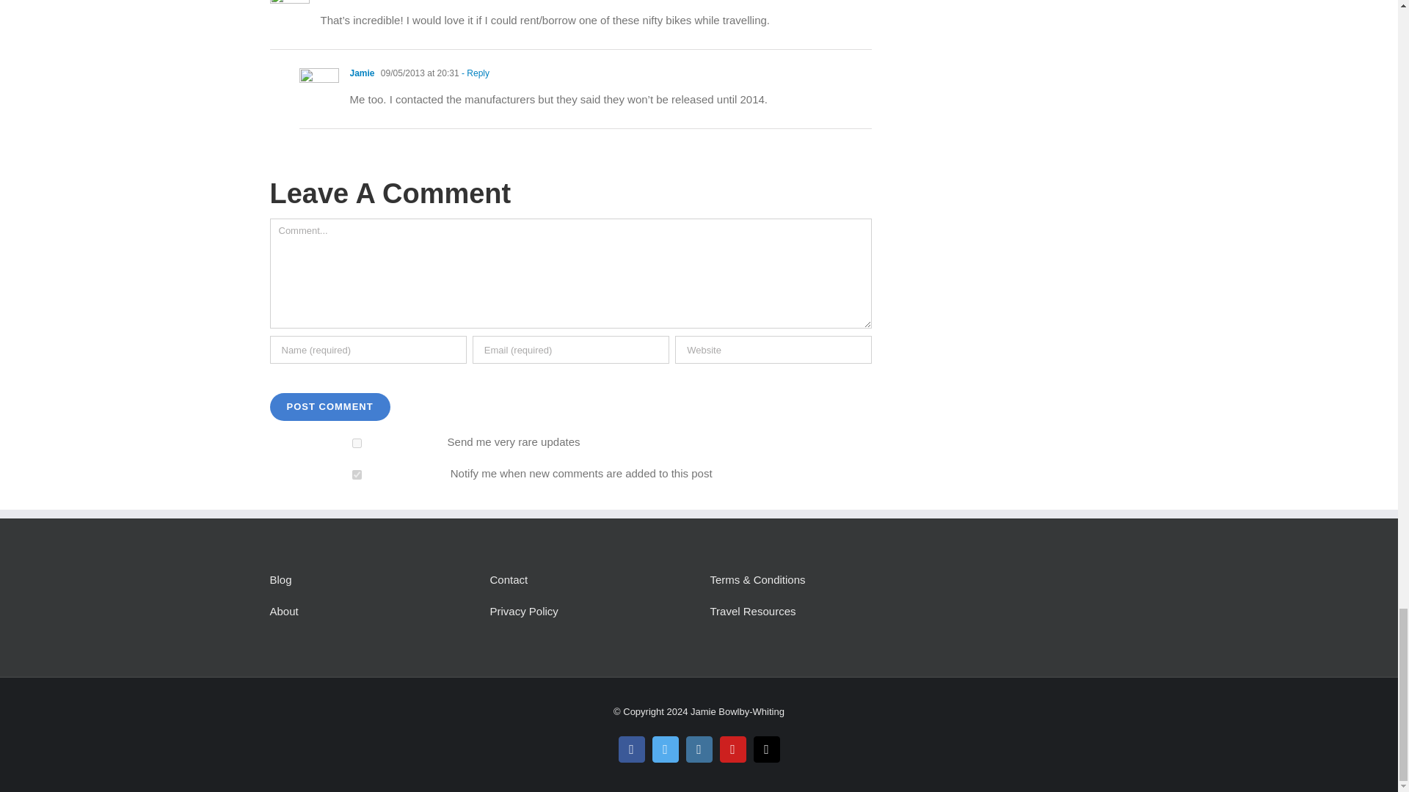  I want to click on 1, so click(357, 443).